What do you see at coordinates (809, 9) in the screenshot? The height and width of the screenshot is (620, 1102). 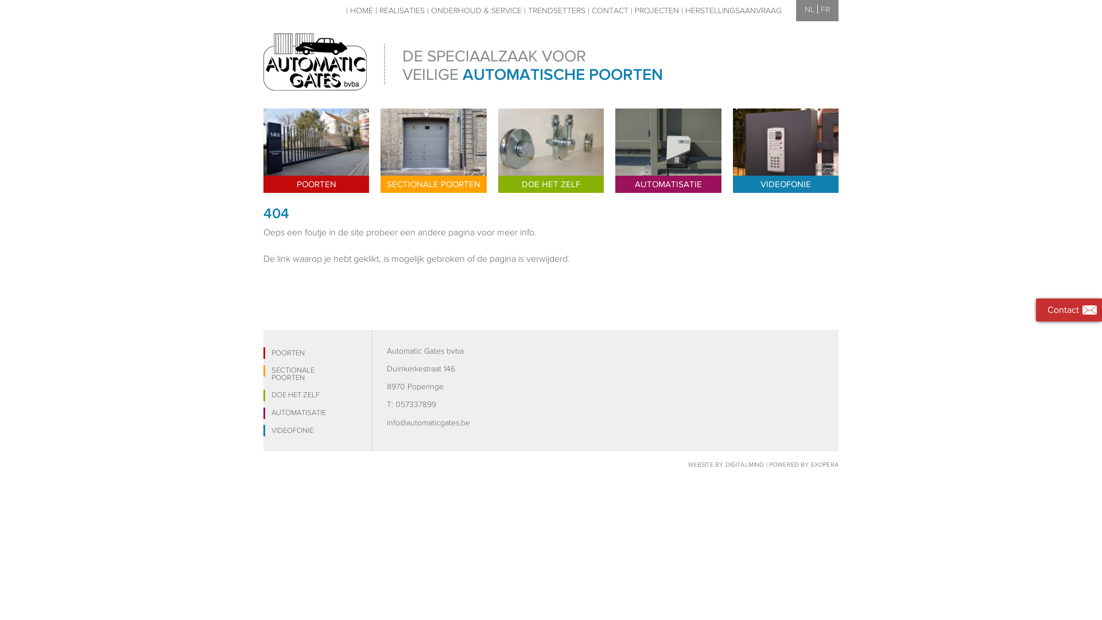 I see `NL` at bounding box center [809, 9].